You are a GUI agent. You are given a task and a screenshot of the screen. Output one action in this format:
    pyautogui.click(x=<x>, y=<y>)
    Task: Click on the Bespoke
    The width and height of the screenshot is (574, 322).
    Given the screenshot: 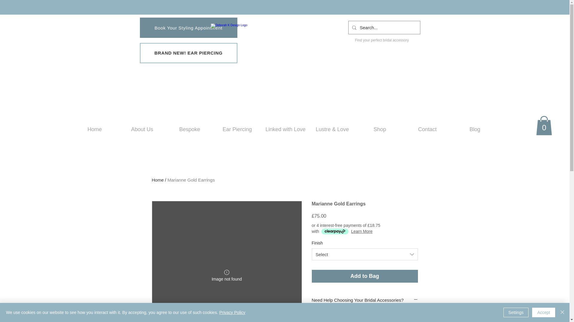 What is the action you would take?
    pyautogui.click(x=190, y=129)
    